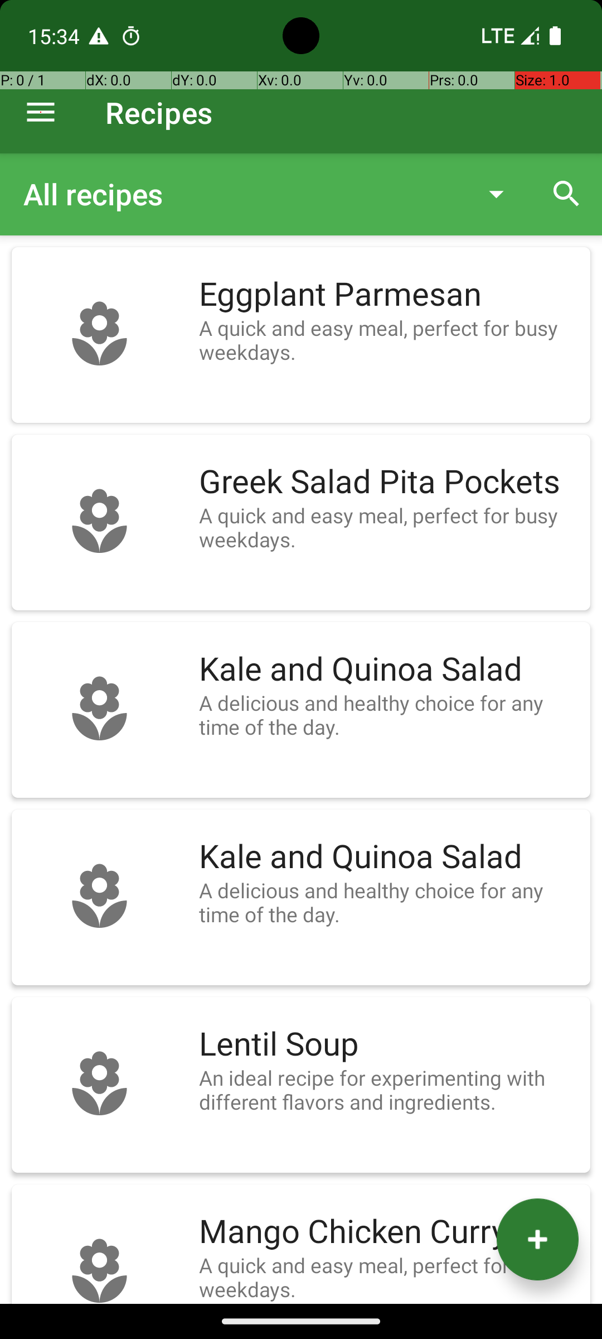  I want to click on Greek Salad Pita Pockets, so click(389, 482).